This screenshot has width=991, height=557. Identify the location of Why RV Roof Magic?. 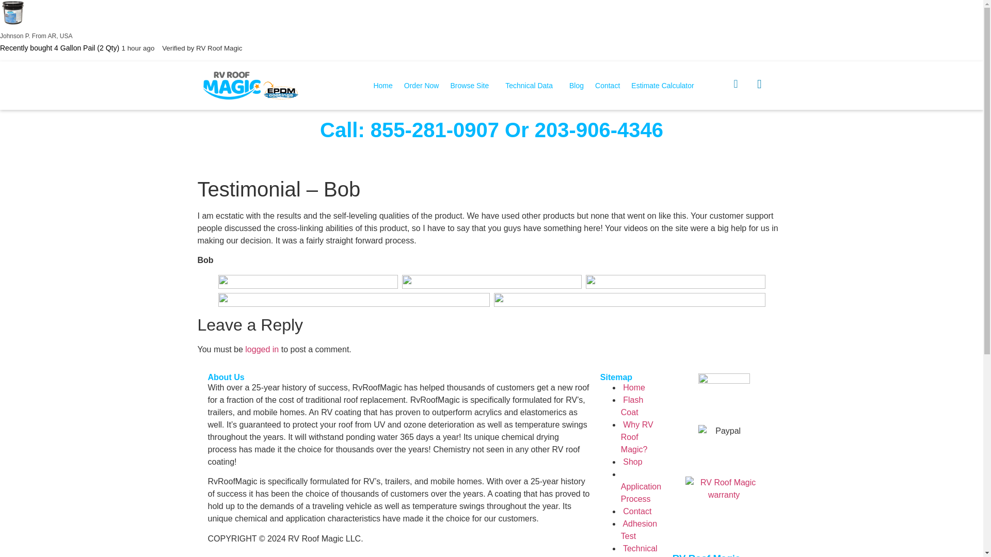
(637, 437).